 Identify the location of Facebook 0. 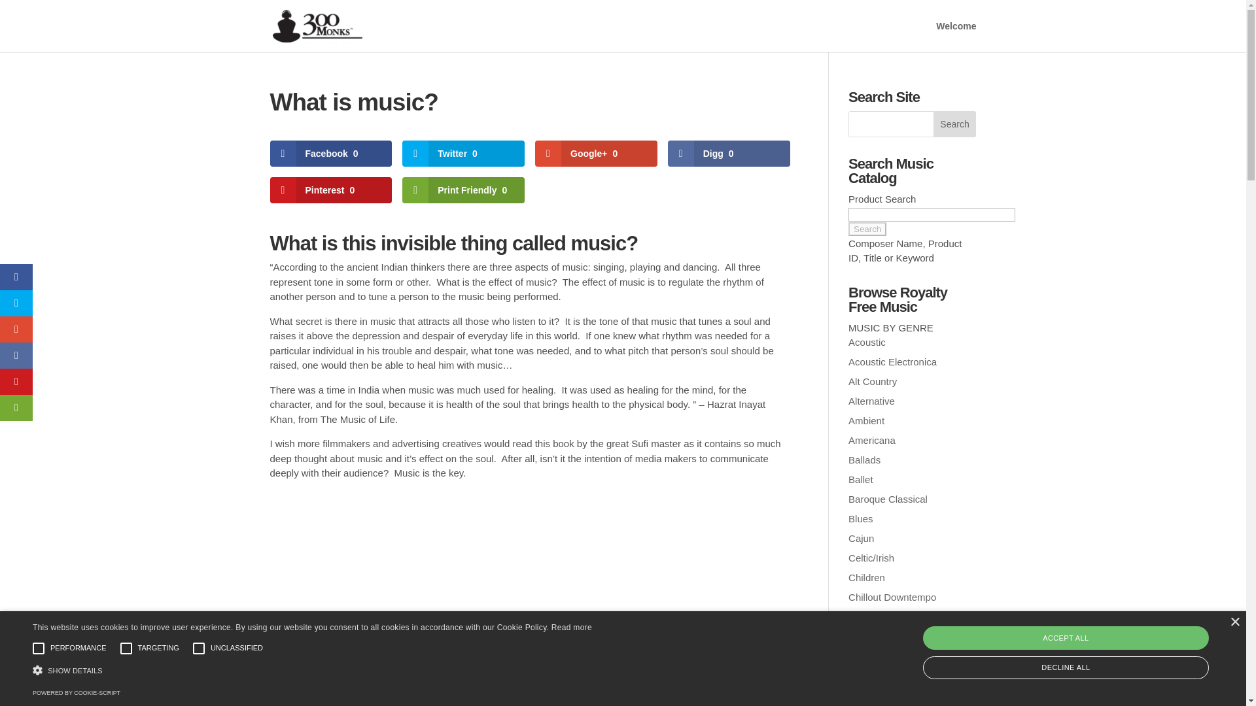
(331, 153).